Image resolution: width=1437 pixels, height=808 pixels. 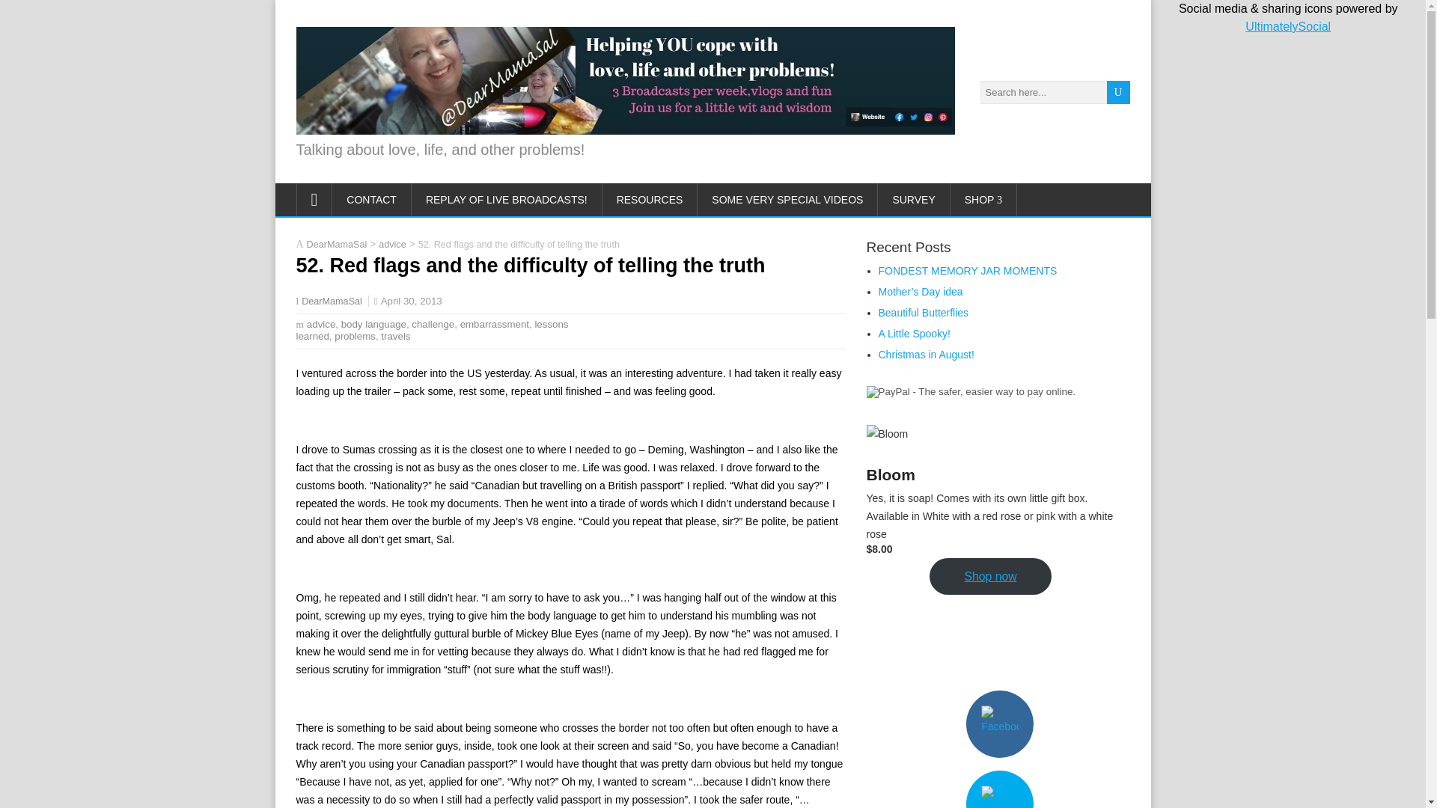 What do you see at coordinates (332, 302) in the screenshot?
I see `Posts by DearMamaSal` at bounding box center [332, 302].